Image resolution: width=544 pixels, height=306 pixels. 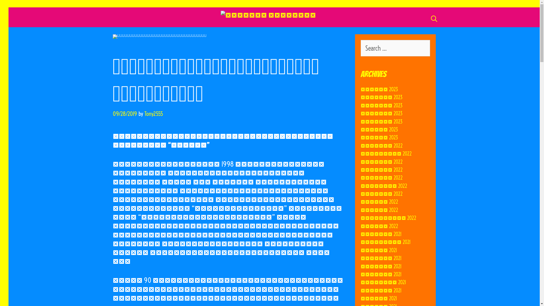 I want to click on Search for:, so click(x=395, y=48).